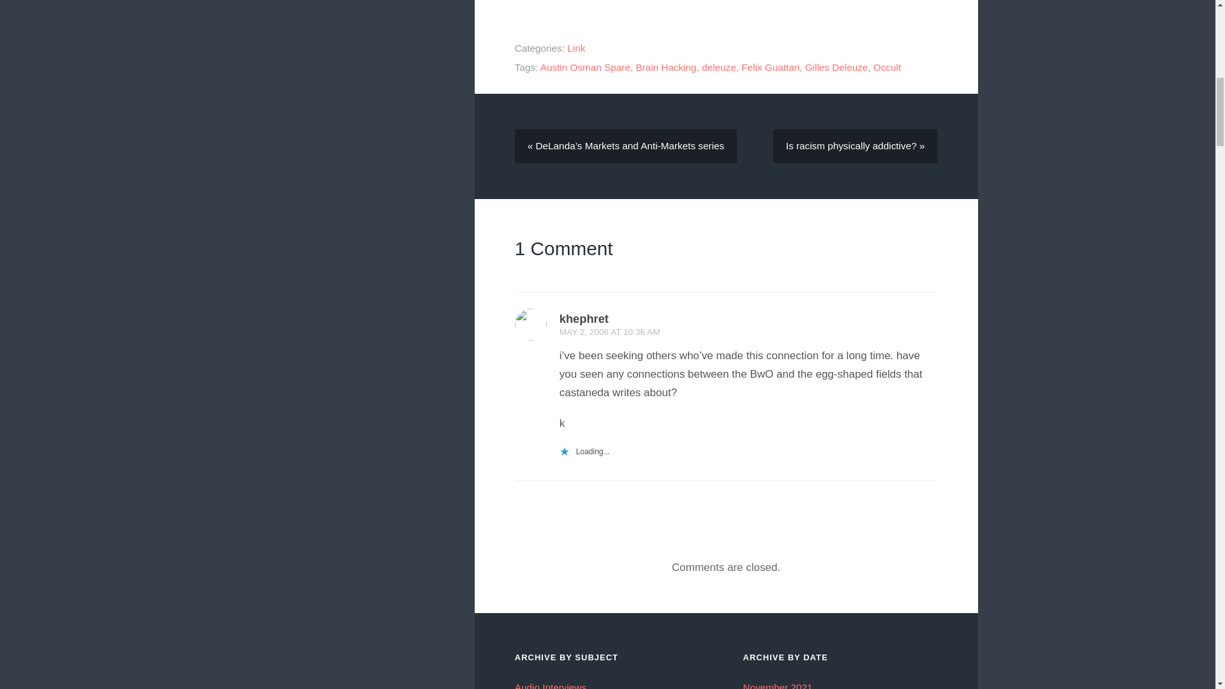  I want to click on Gilles Deleuze, so click(836, 68).